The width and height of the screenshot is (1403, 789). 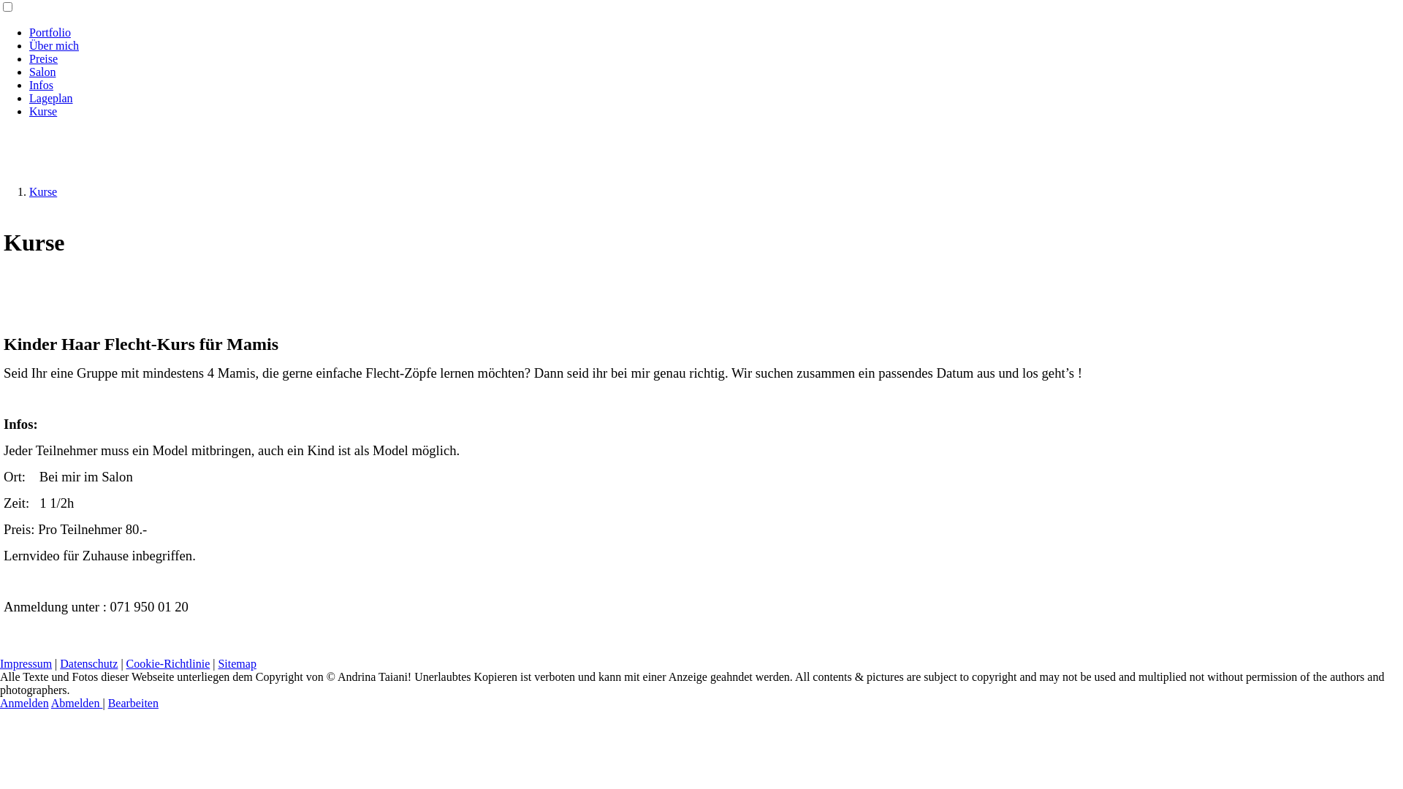 What do you see at coordinates (133, 703) in the screenshot?
I see `Bearbeiten` at bounding box center [133, 703].